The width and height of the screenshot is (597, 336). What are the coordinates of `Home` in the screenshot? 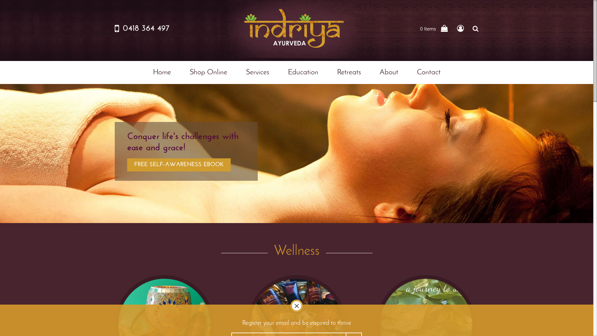 It's located at (163, 72).